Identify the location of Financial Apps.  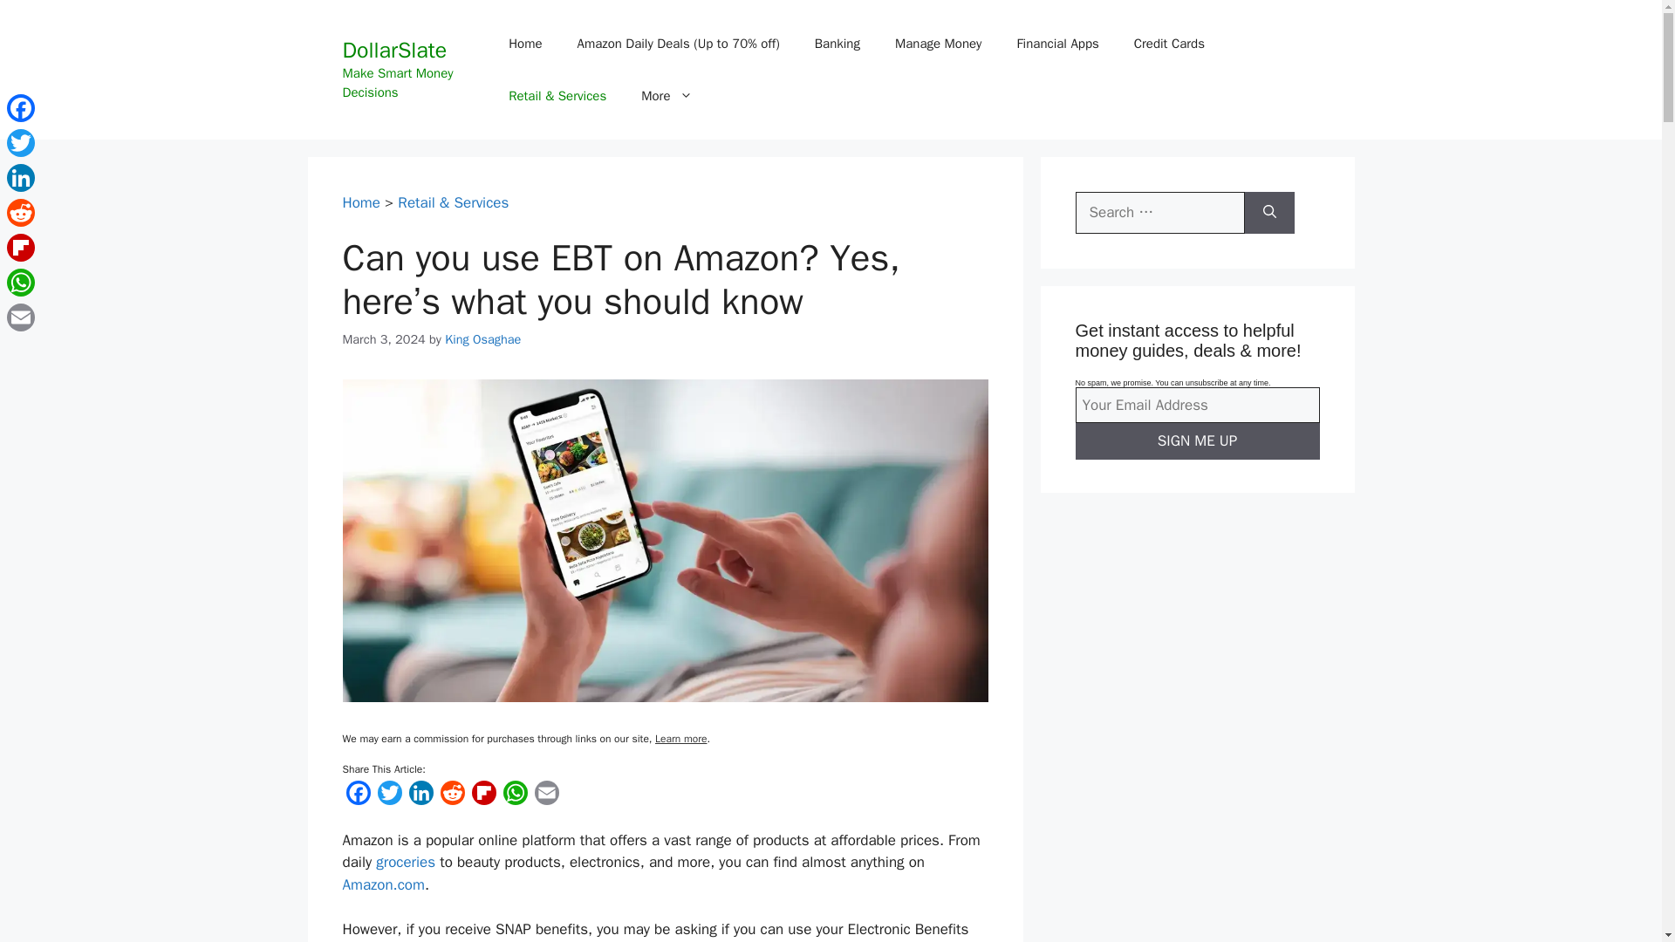
(1056, 44).